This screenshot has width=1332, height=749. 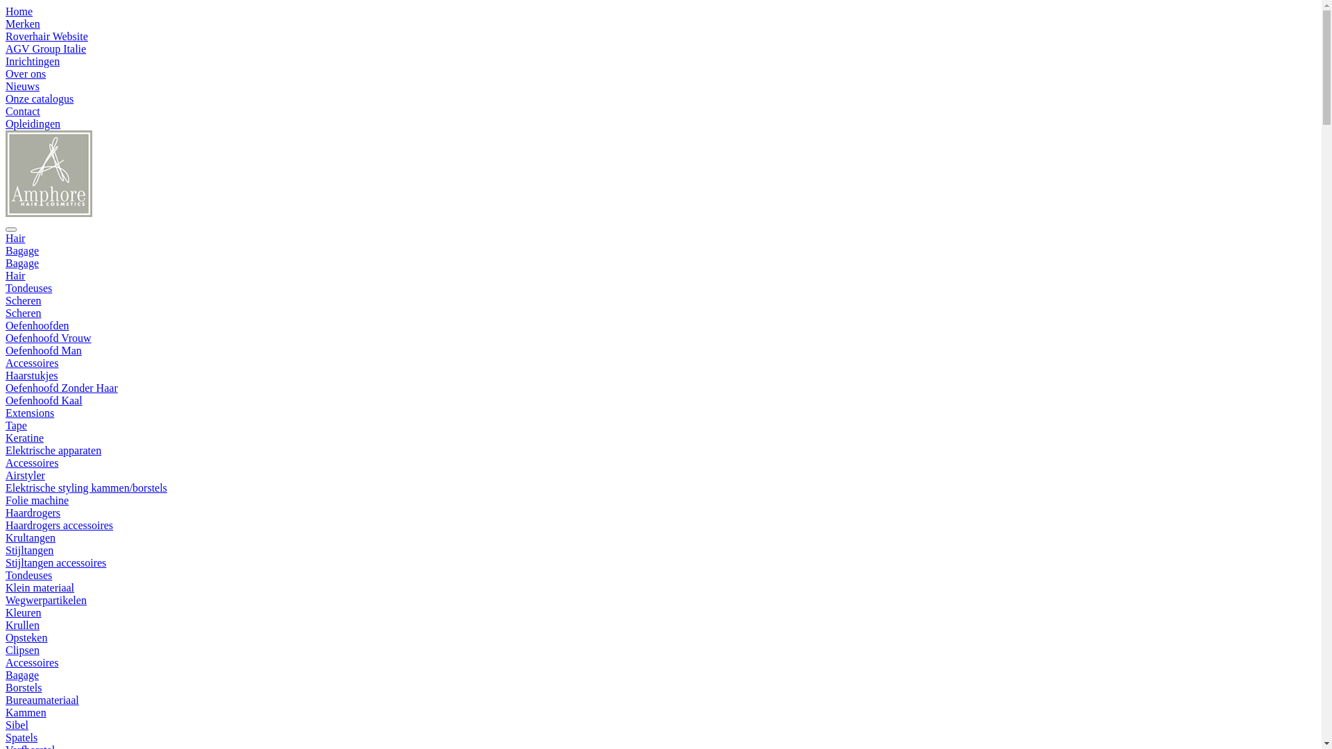 I want to click on Bagage, so click(x=22, y=251).